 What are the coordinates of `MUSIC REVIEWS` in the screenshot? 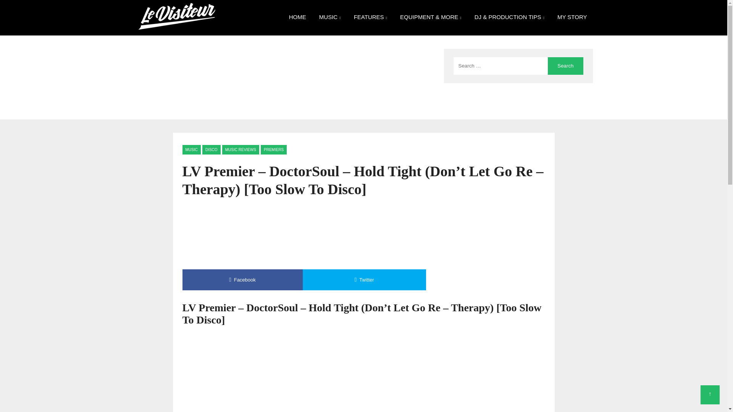 It's located at (241, 150).